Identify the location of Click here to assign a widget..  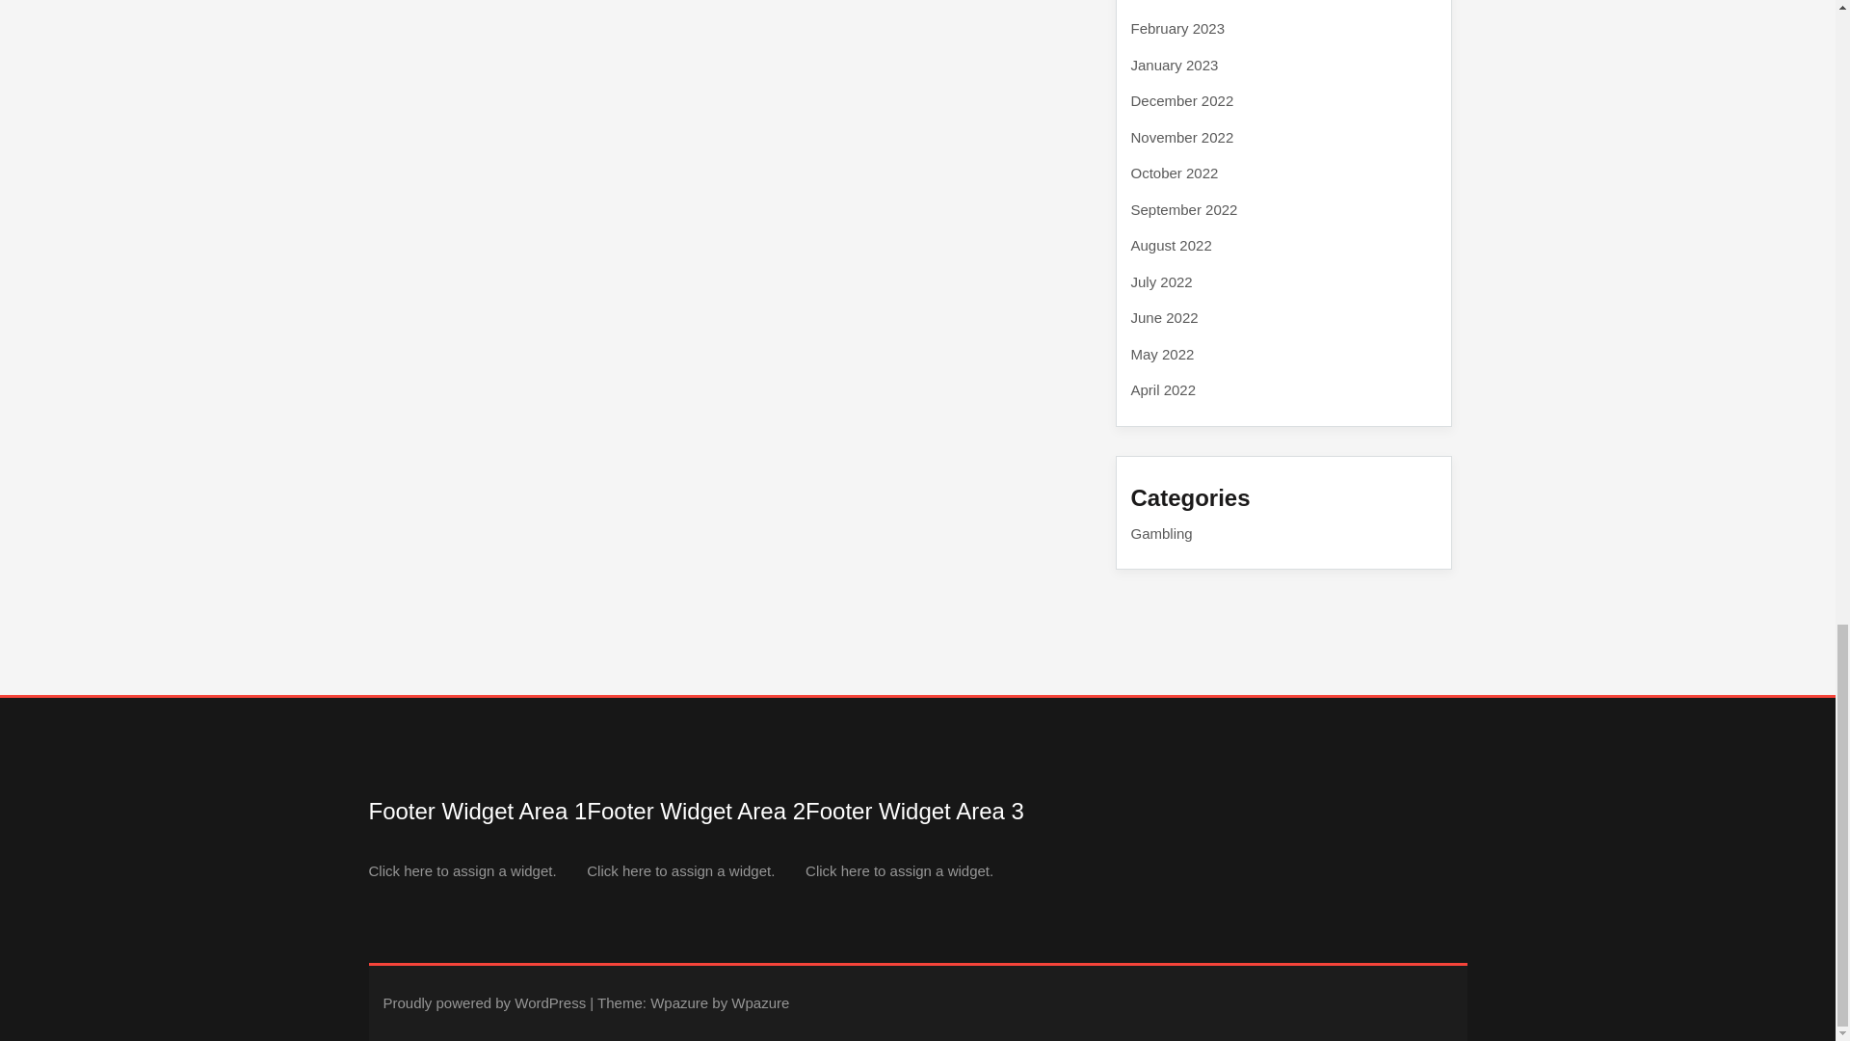
(462, 870).